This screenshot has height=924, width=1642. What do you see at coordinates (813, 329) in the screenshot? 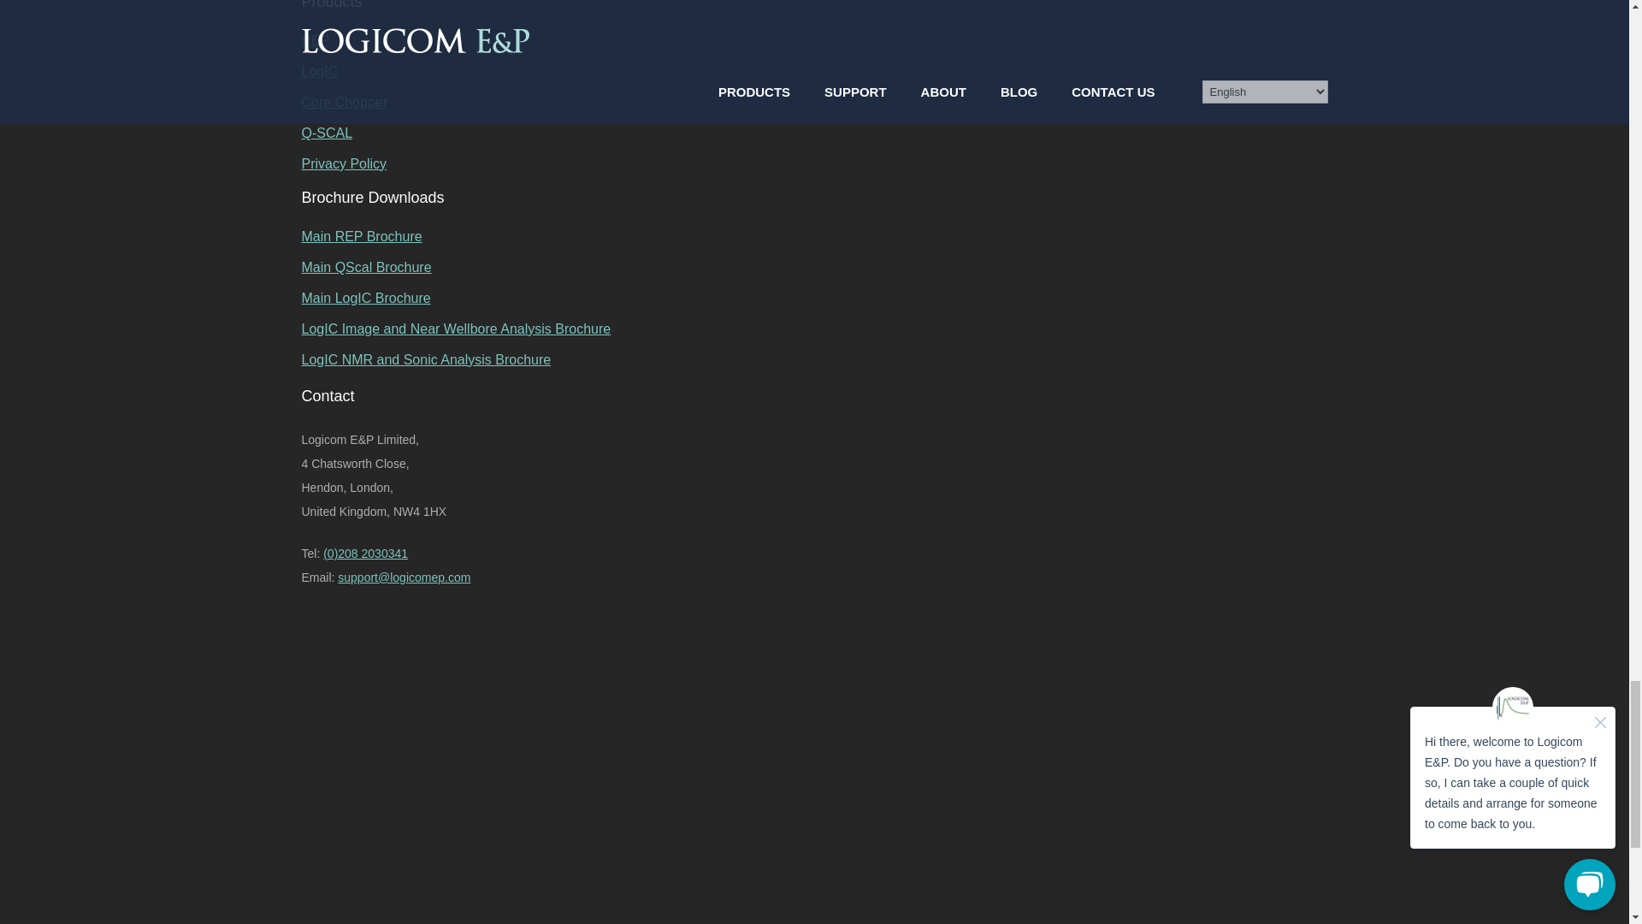
I see `LogIC Image and Near Wellbore Analysis Brochure` at bounding box center [813, 329].